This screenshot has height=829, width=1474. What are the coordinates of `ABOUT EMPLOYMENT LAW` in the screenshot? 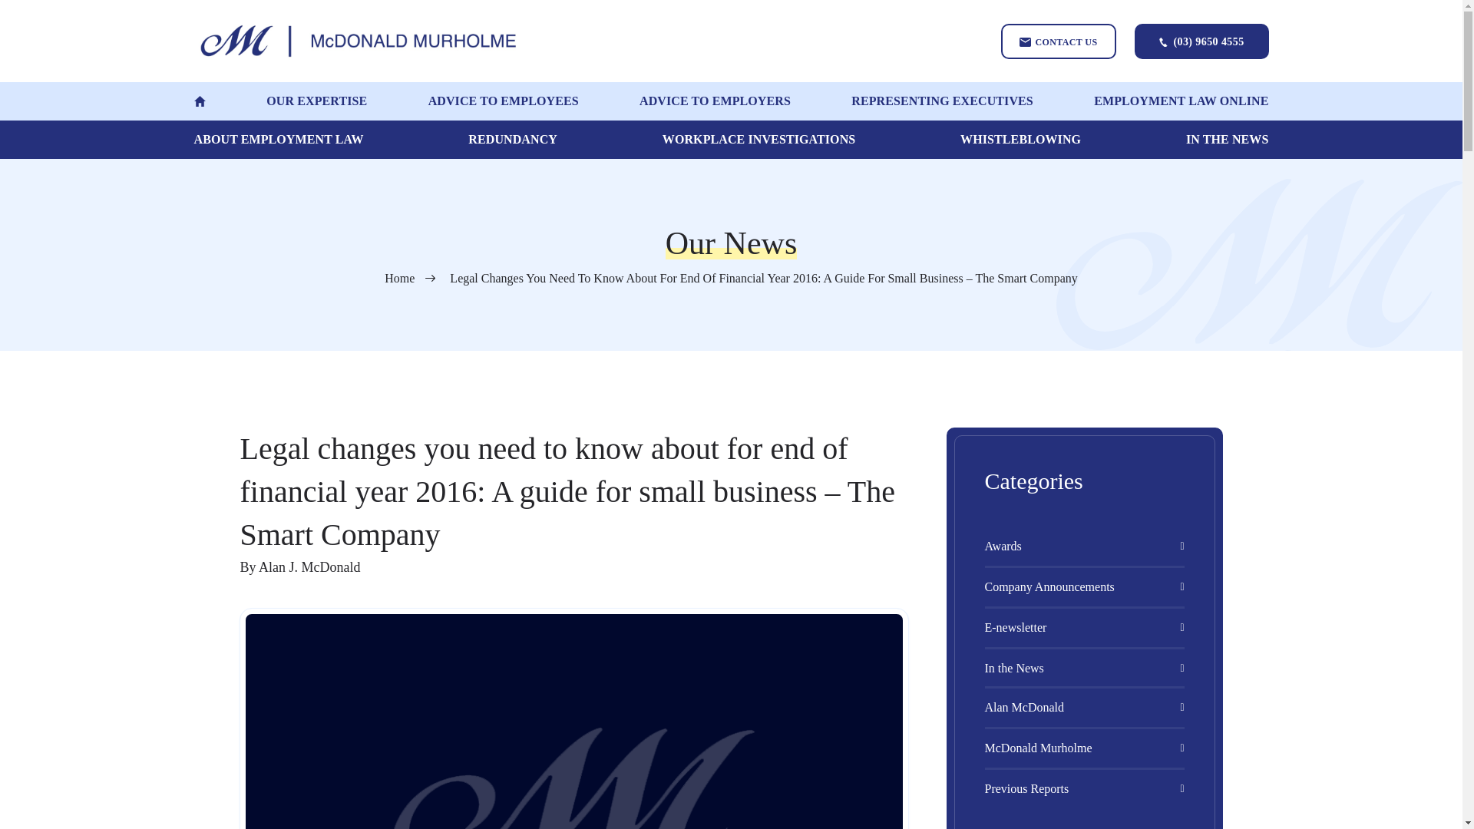 It's located at (278, 140).